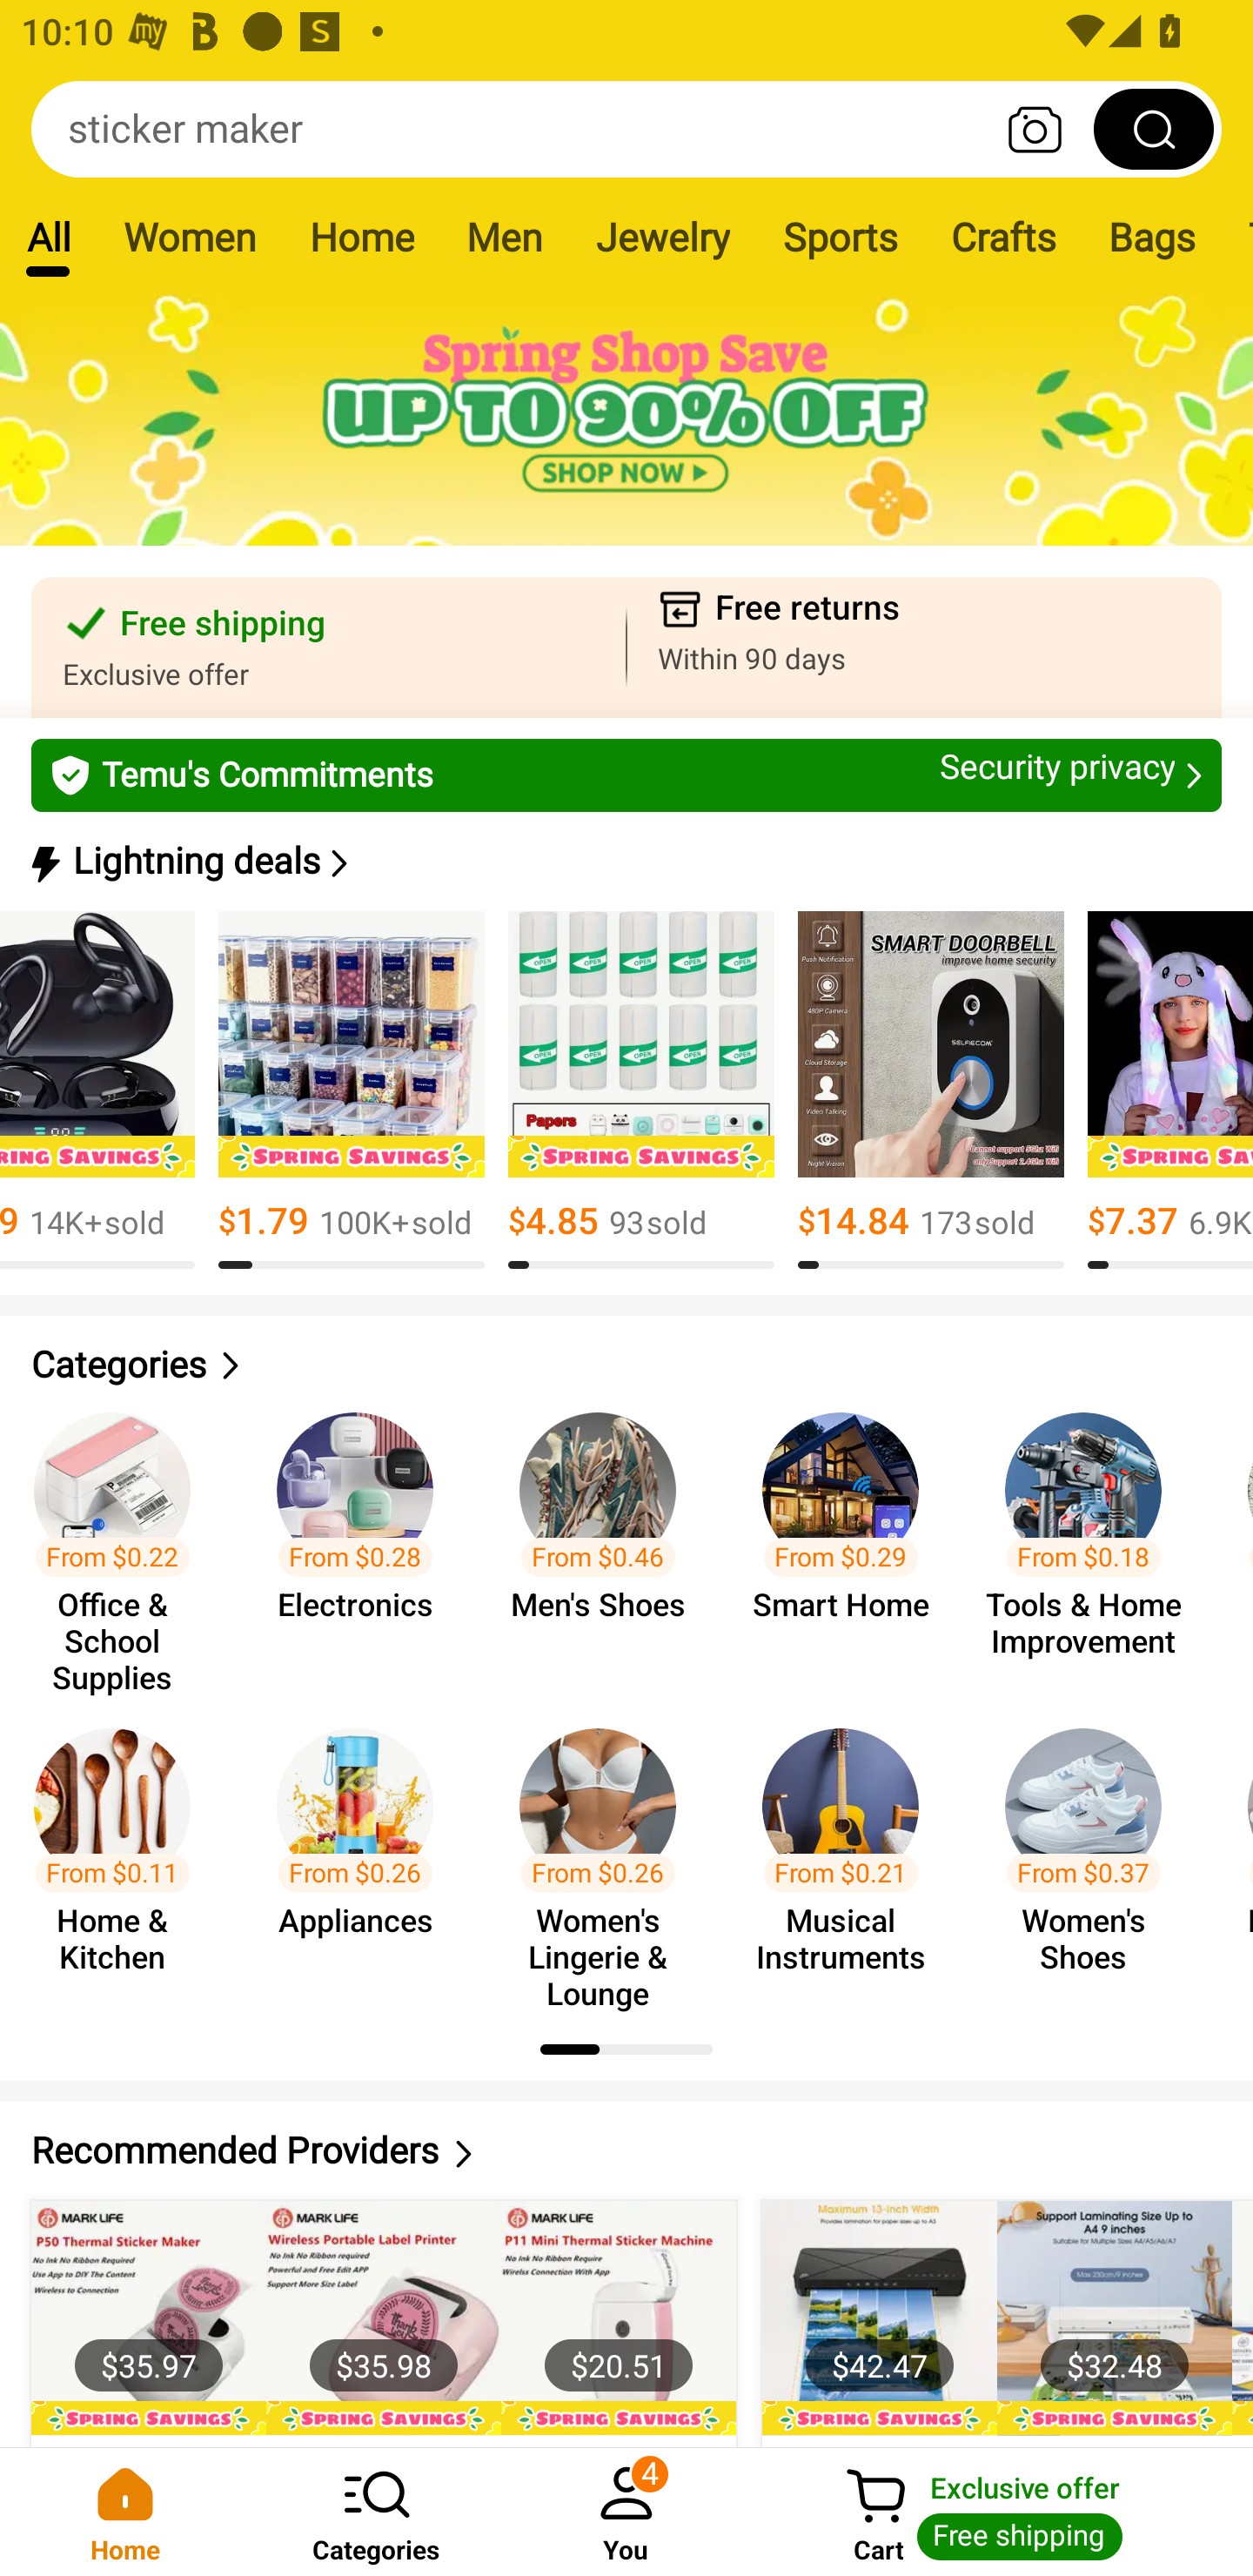 The image size is (1253, 2576). What do you see at coordinates (364, 1854) in the screenshot?
I see `From $0.26 Appliances` at bounding box center [364, 1854].